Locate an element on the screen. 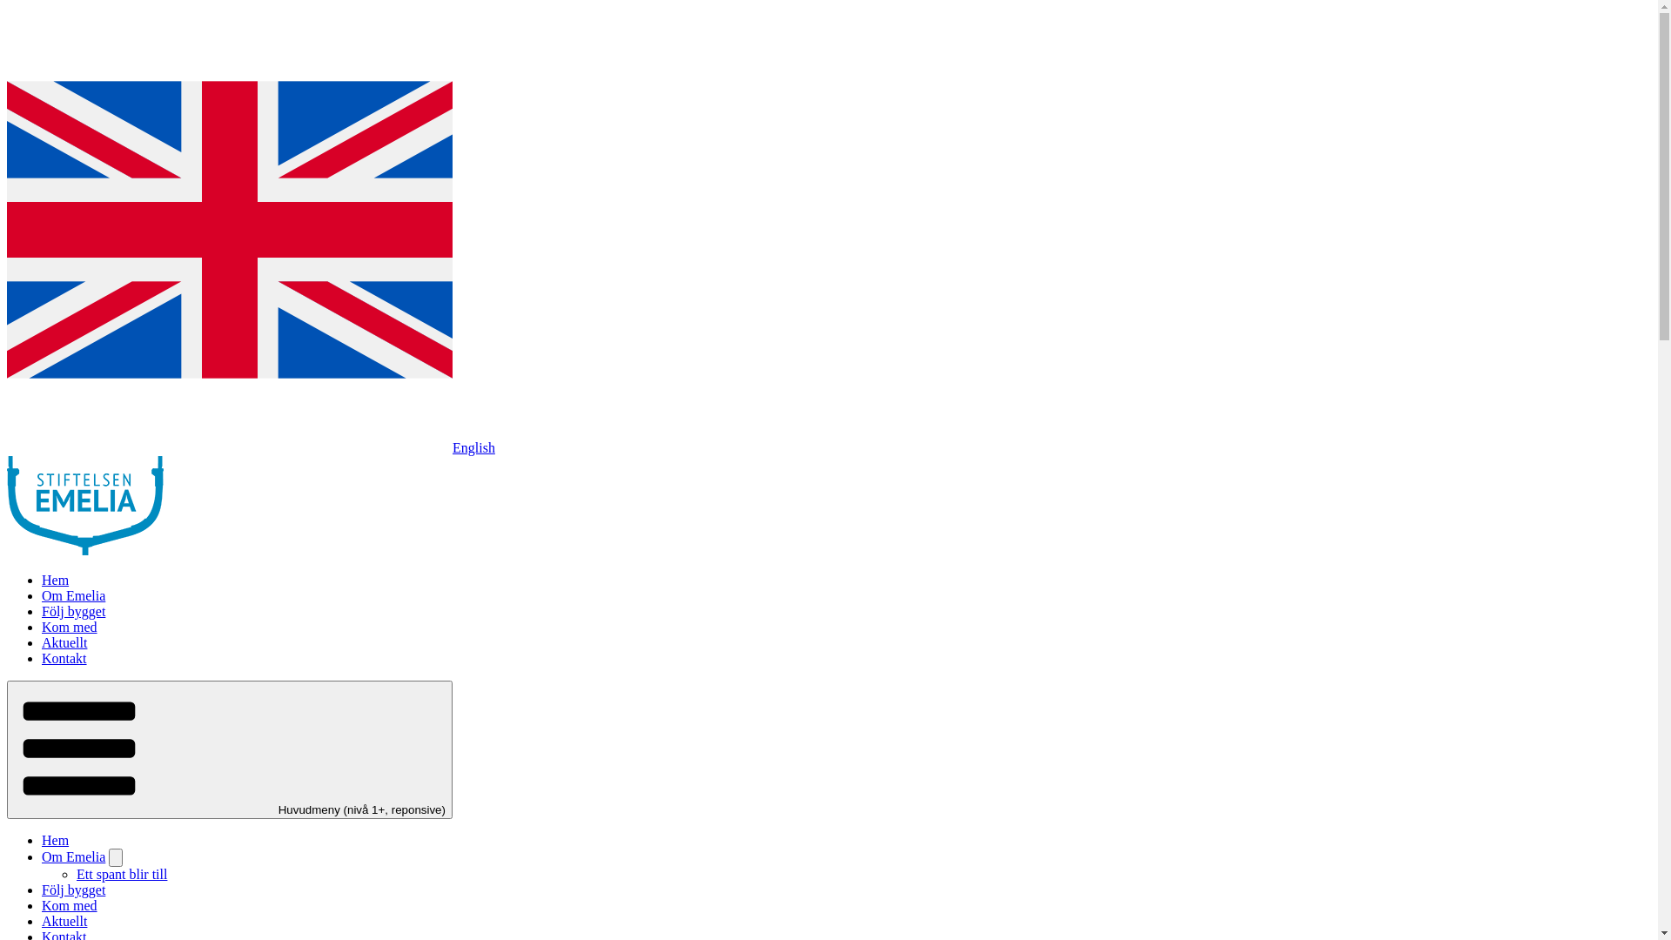  Kom med is located at coordinates (70, 627).